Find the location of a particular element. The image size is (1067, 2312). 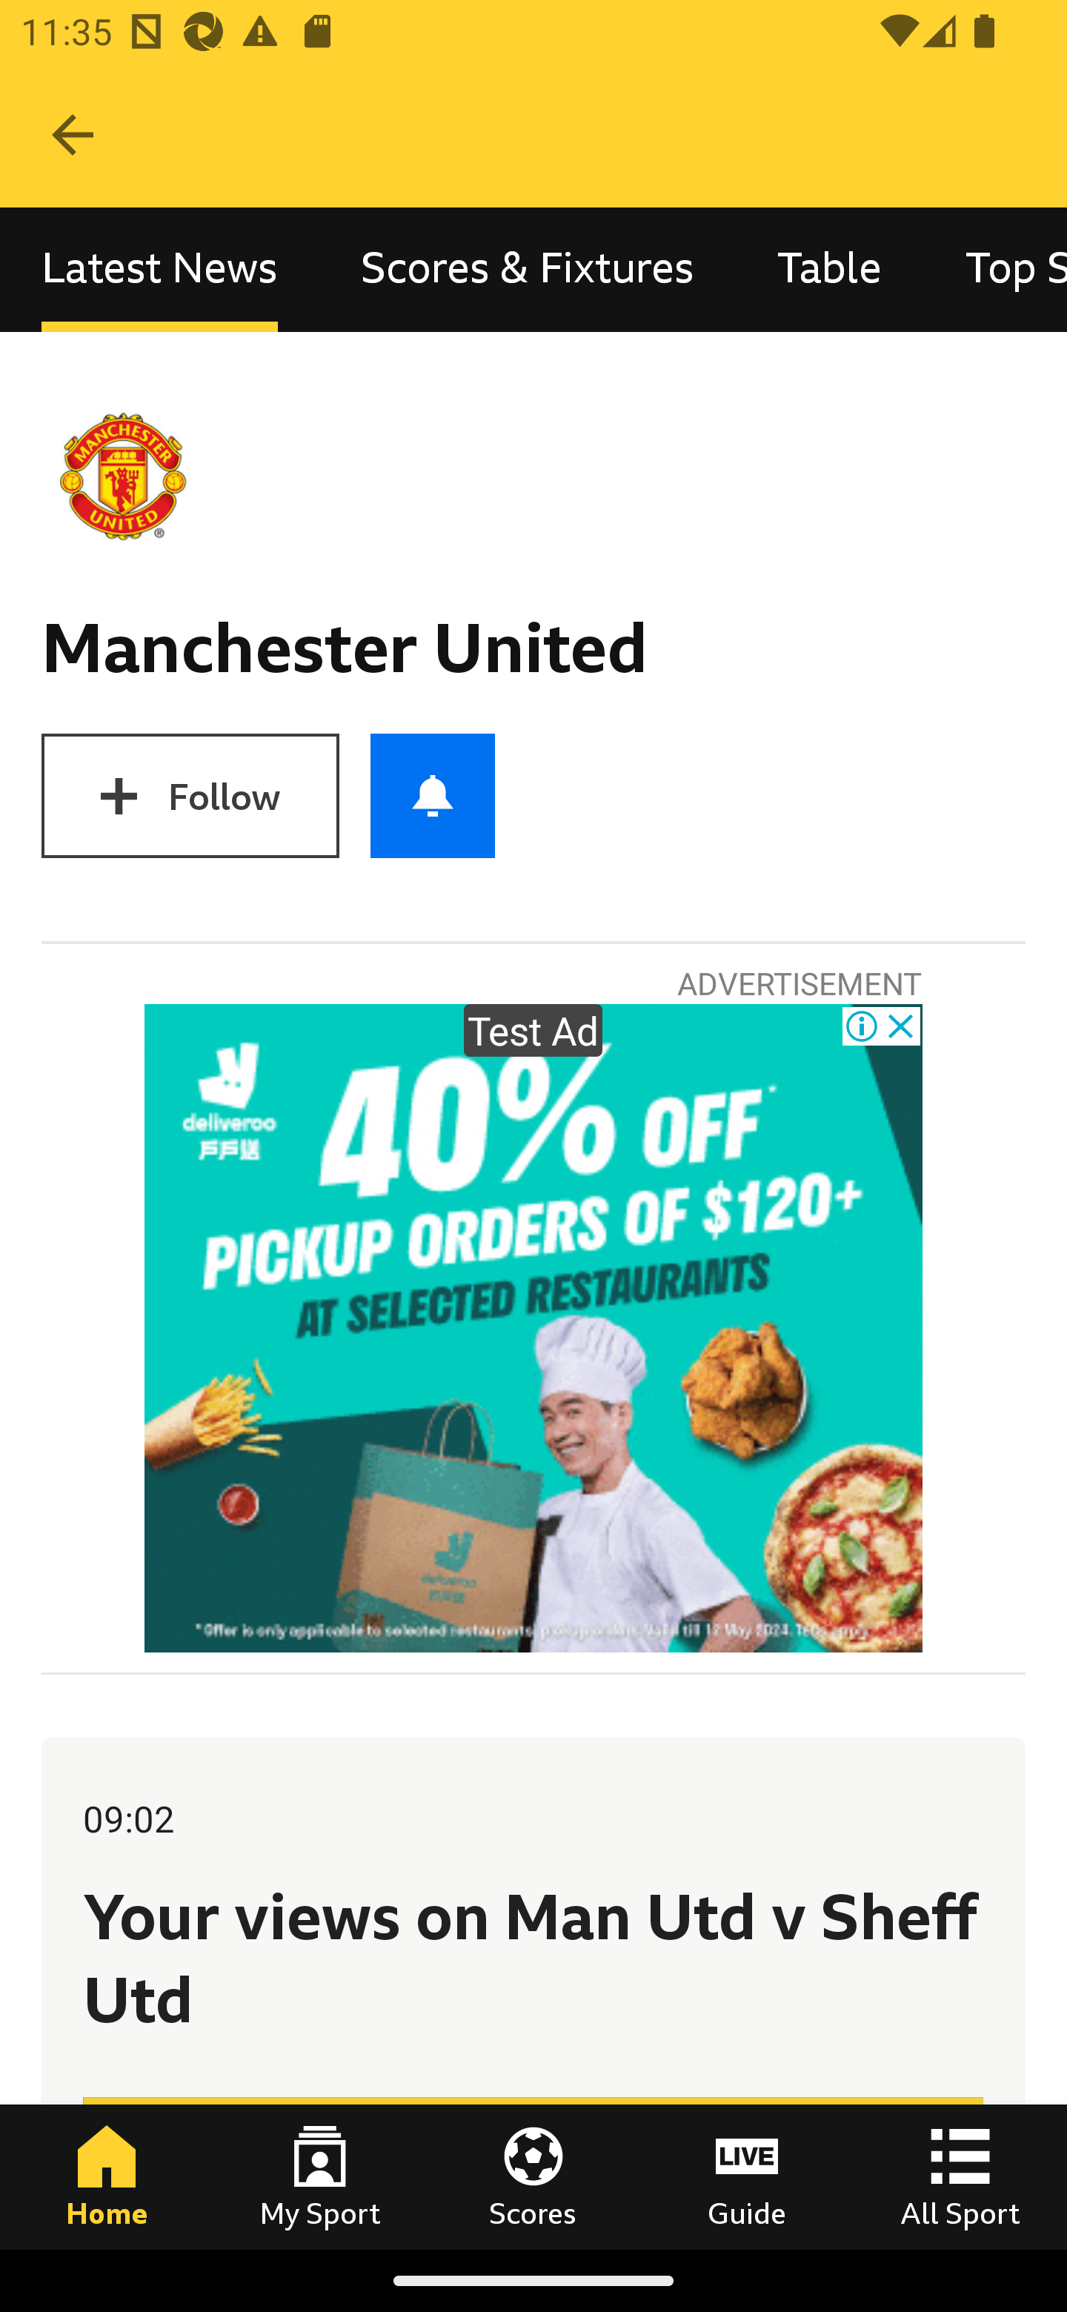

Latest News, selected Latest News is located at coordinates (159, 270).